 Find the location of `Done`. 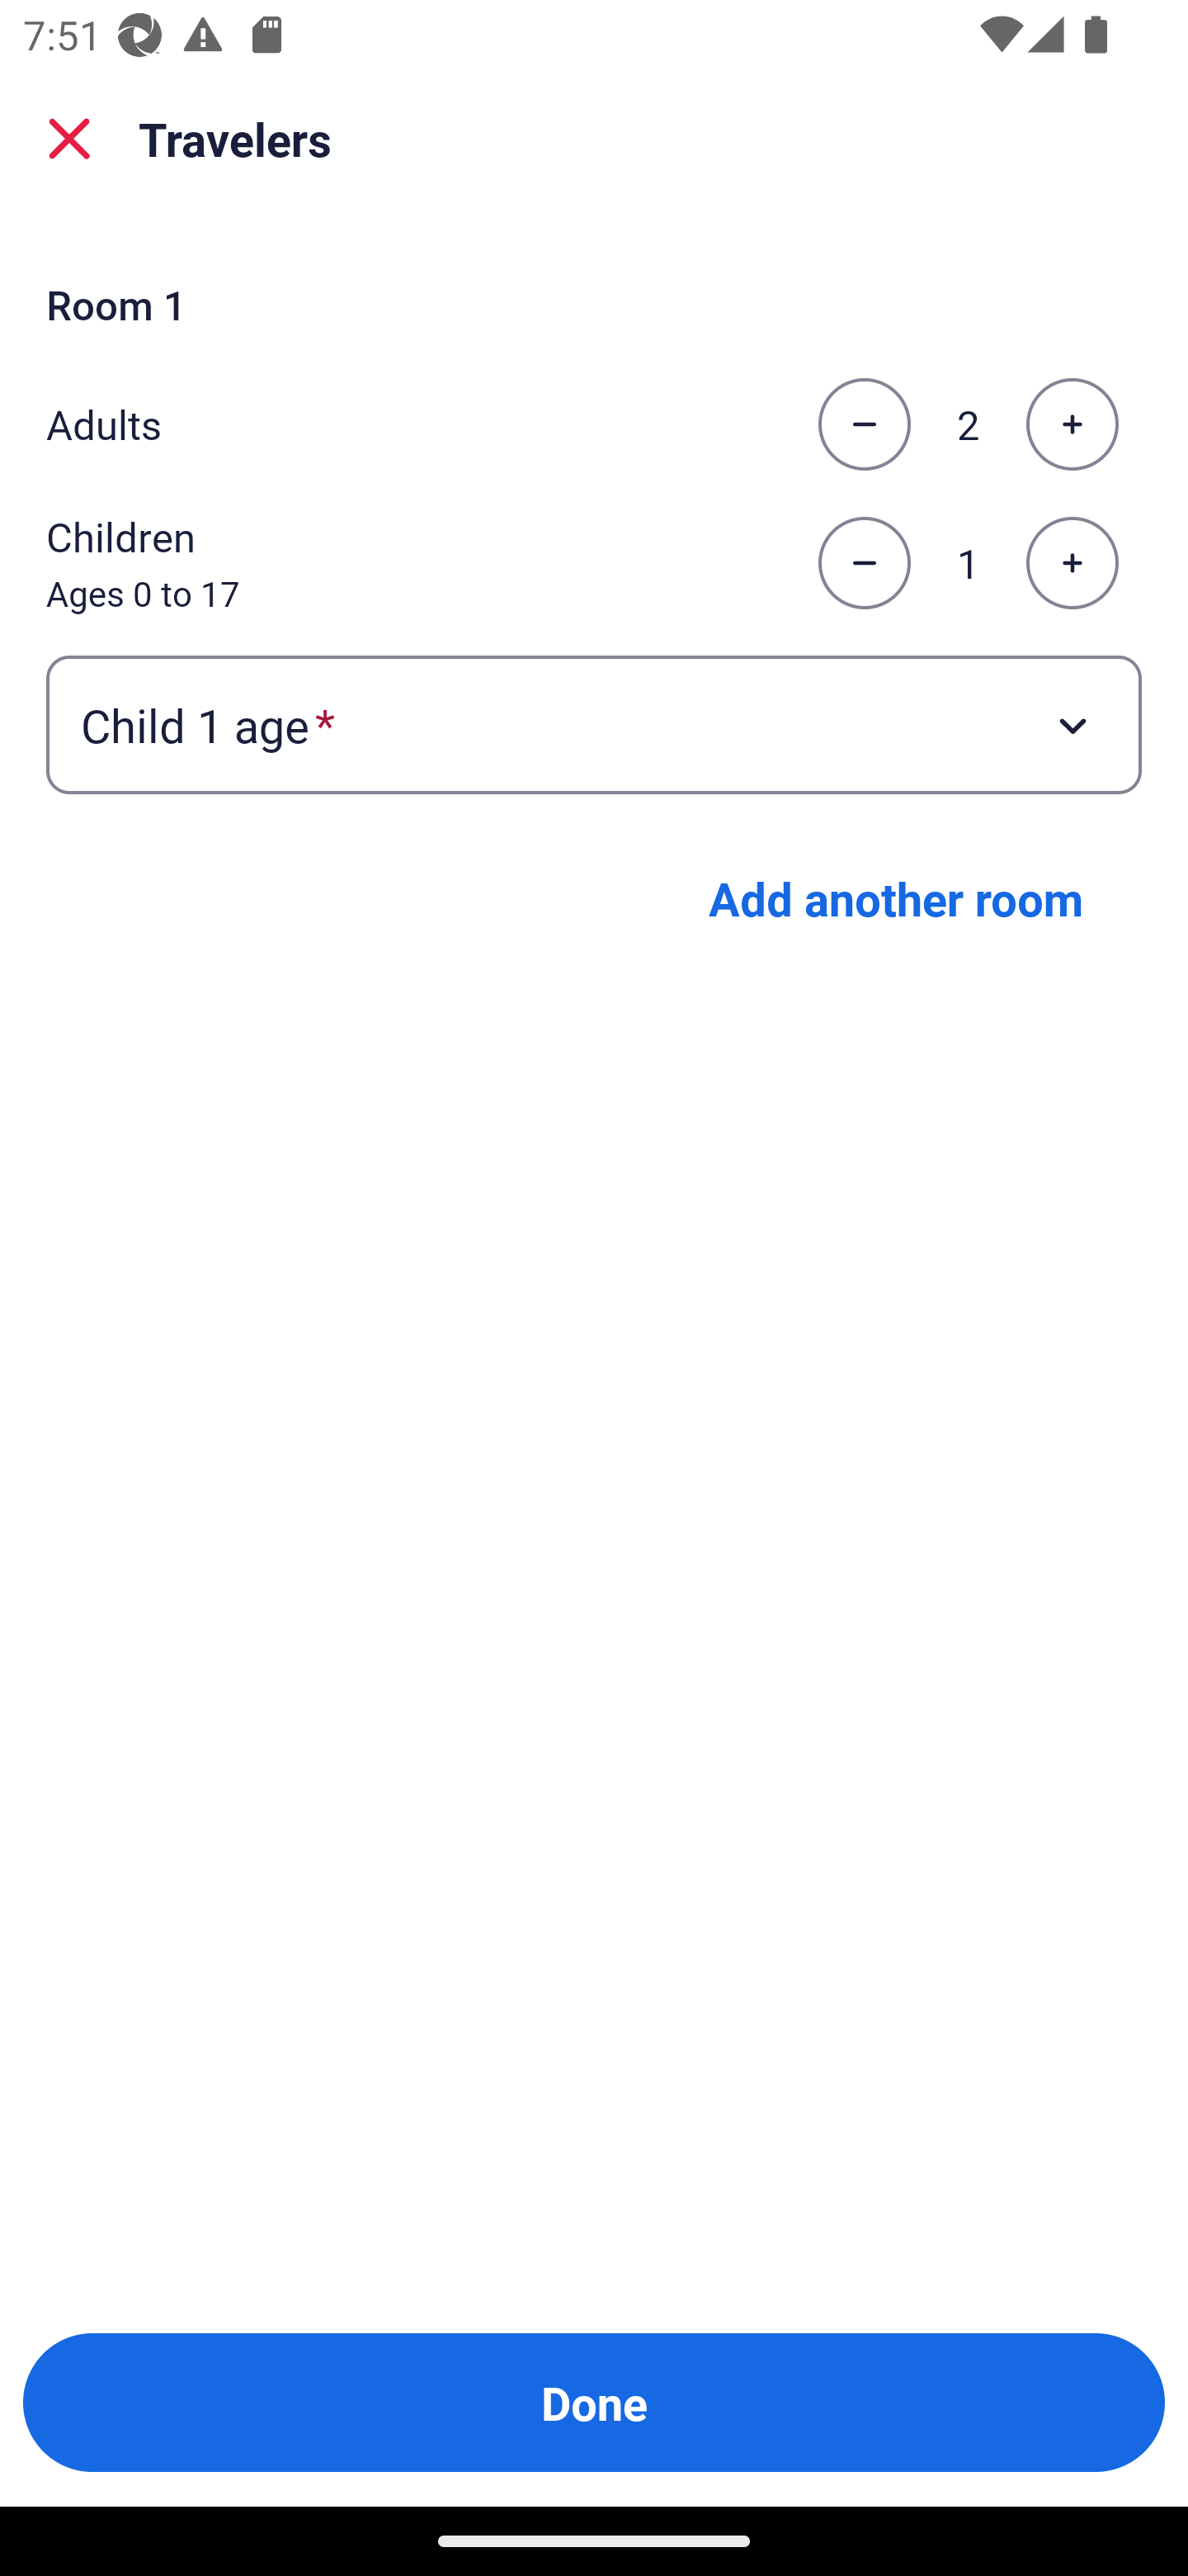

Done is located at coordinates (594, 2403).